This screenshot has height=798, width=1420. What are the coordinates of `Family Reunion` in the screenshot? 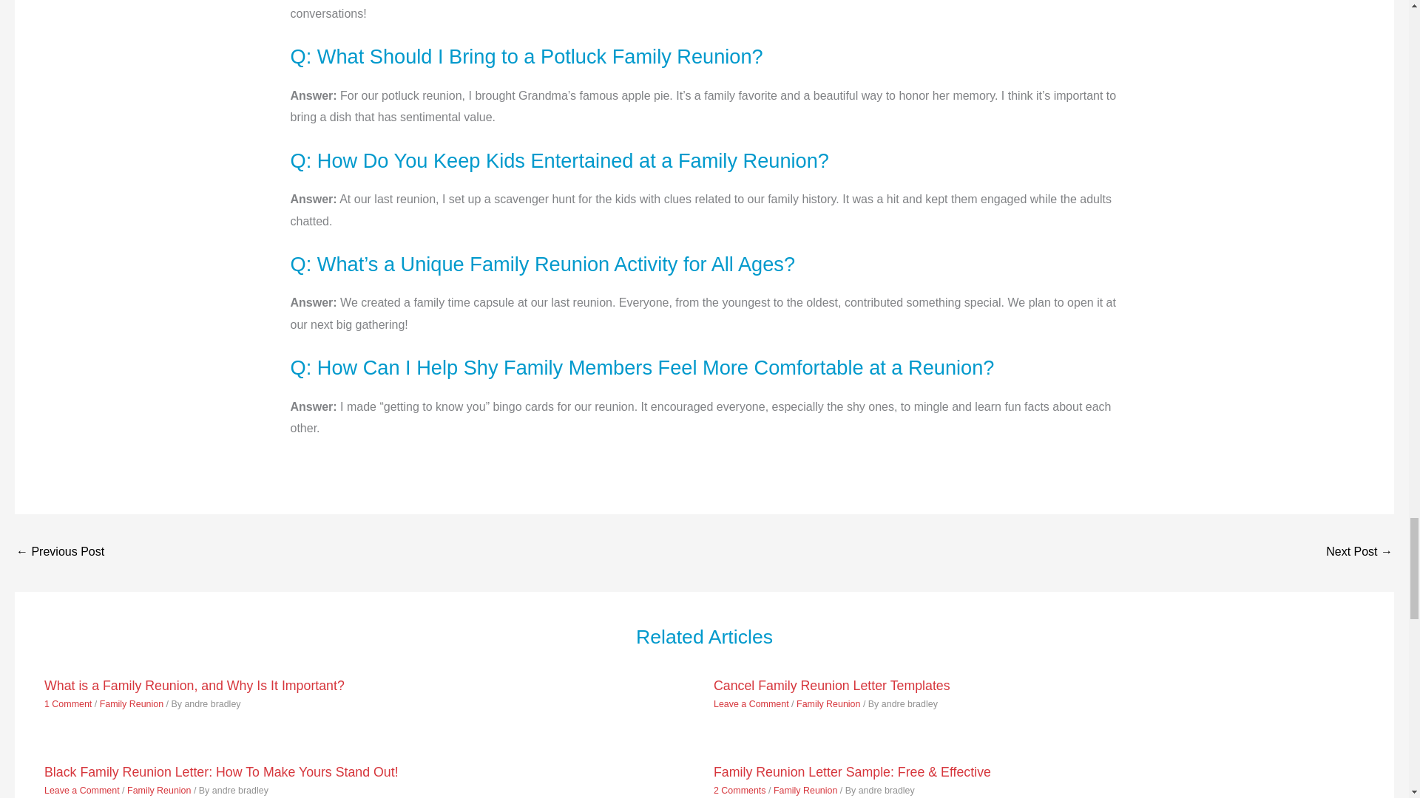 It's located at (158, 790).